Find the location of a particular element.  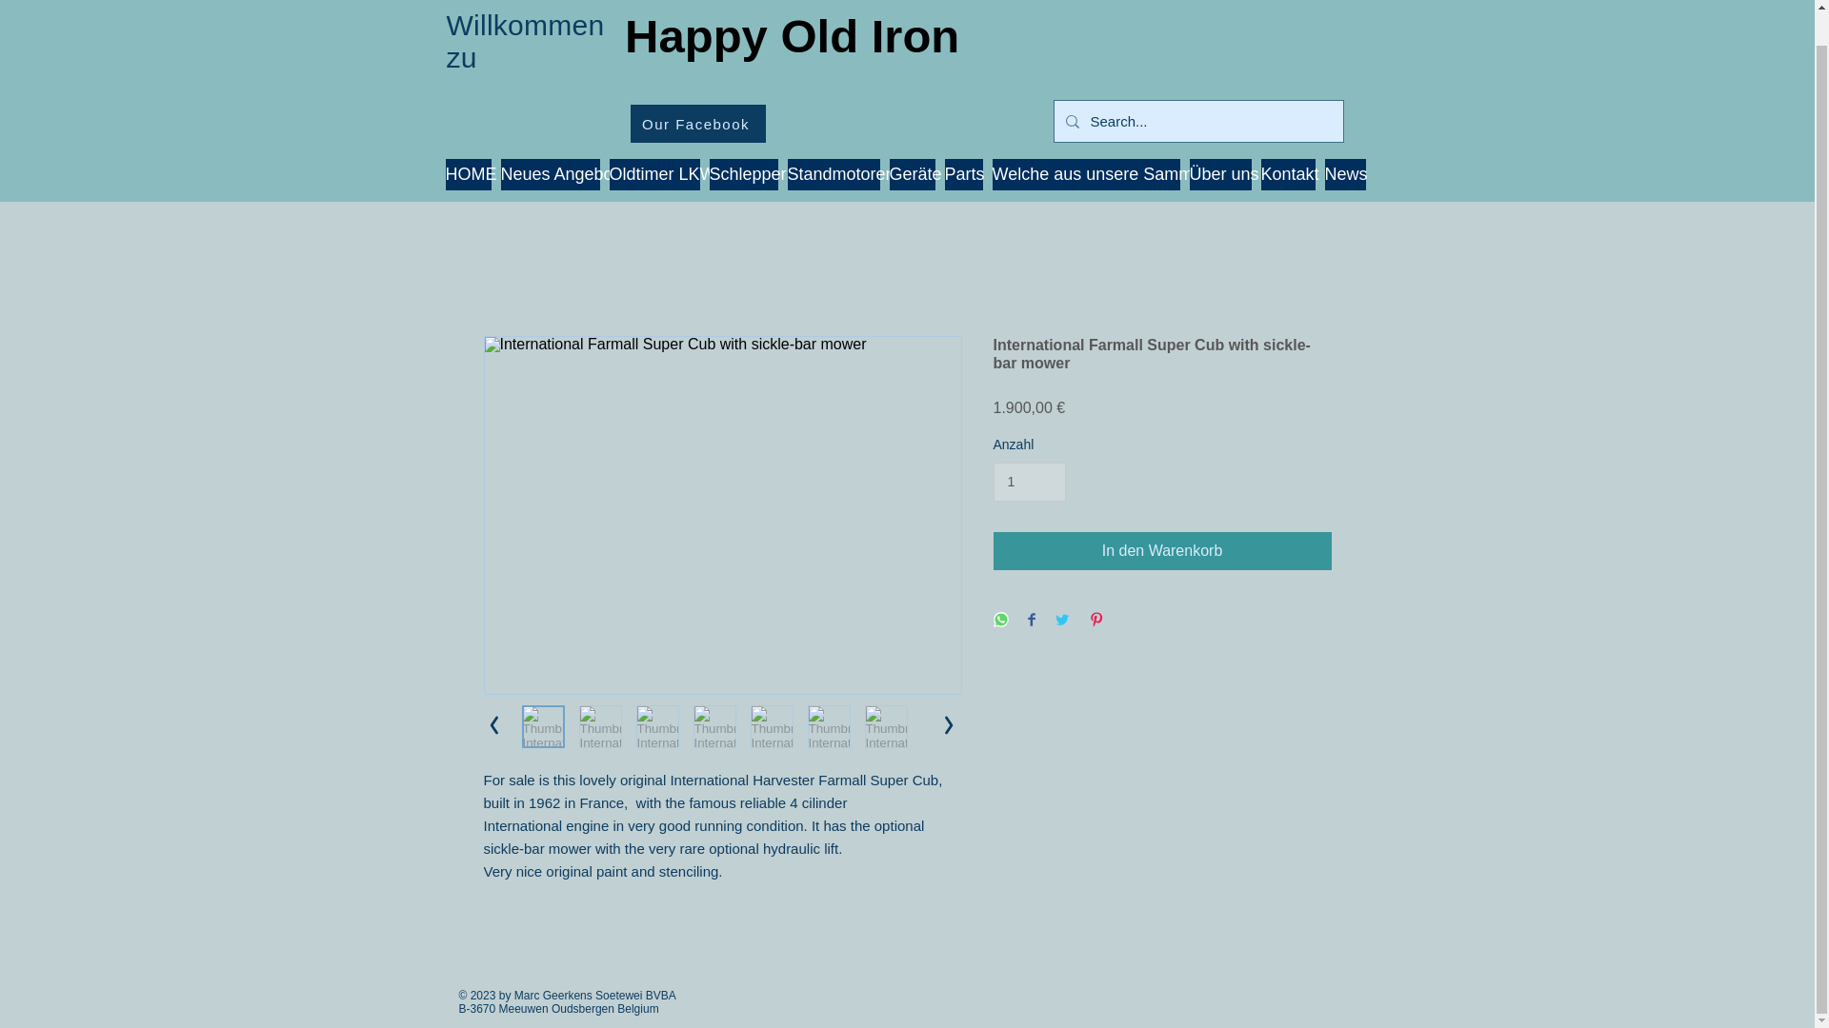

Kontakt is located at coordinates (1288, 174).